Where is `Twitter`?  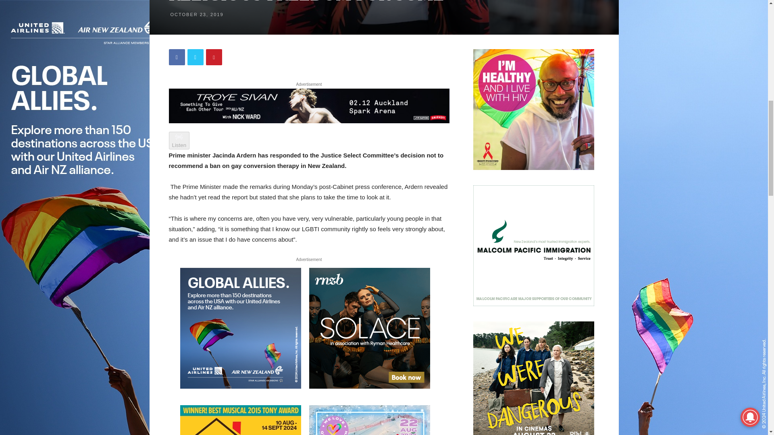
Twitter is located at coordinates (195, 57).